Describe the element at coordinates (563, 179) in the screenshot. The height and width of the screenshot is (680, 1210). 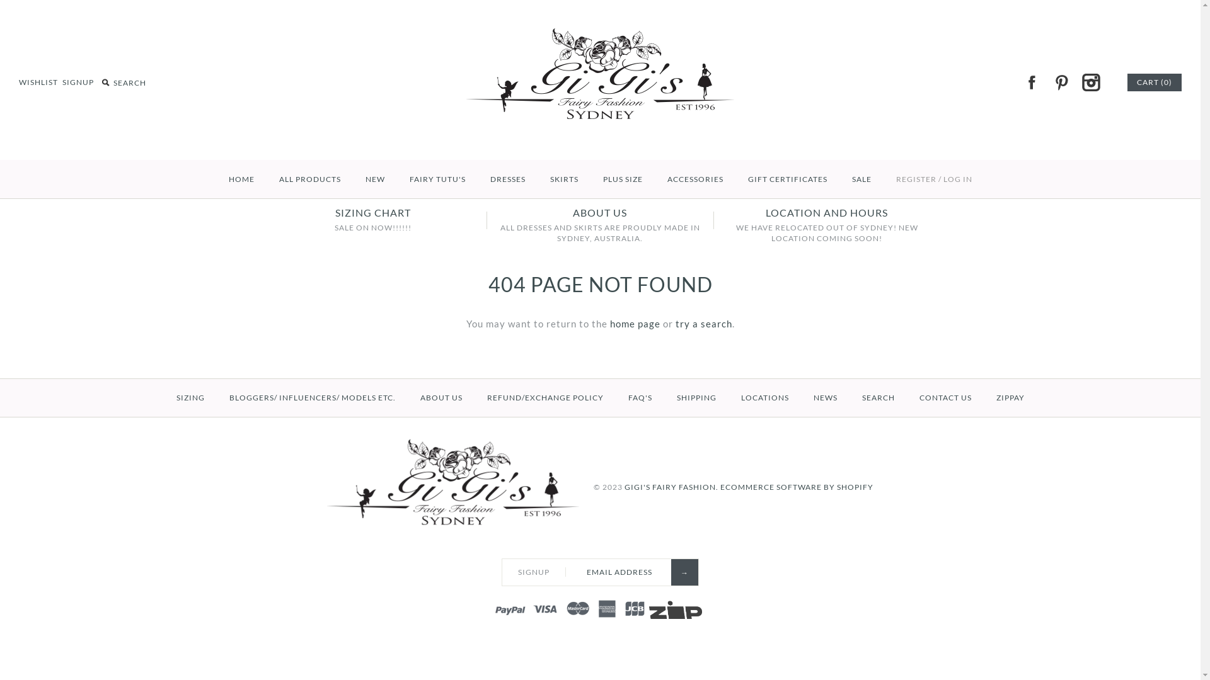
I see `SKIRTS` at that location.